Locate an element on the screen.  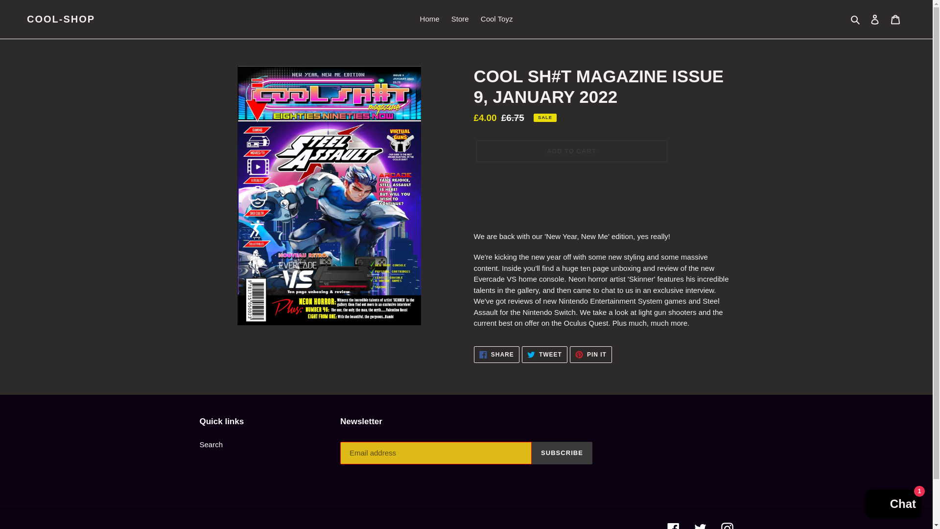
SUBSCRIBE is located at coordinates (727, 526).